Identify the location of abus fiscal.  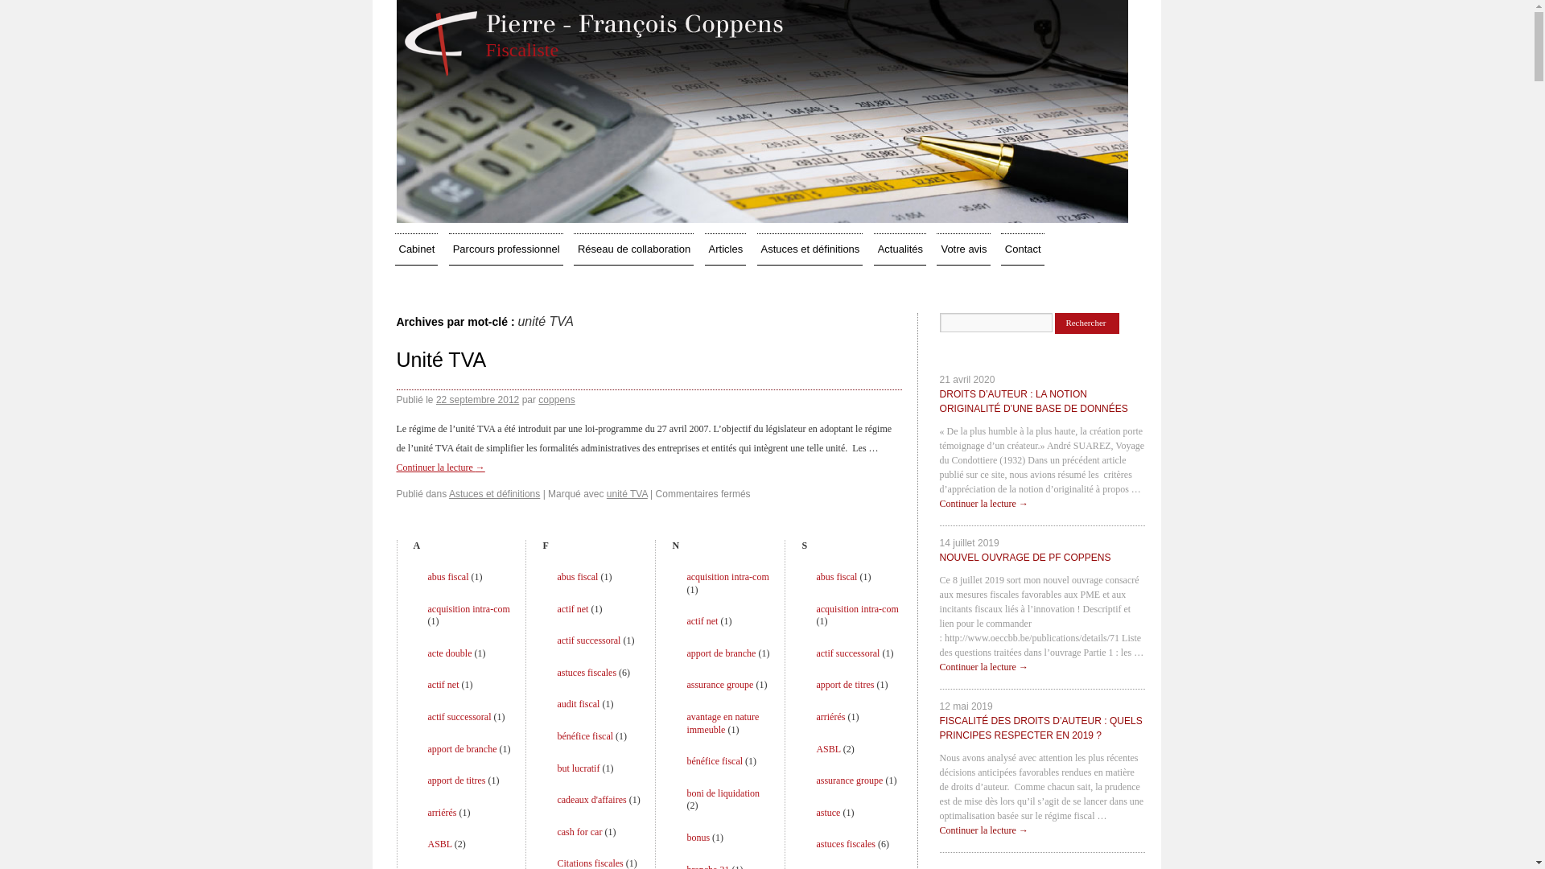
(578, 577).